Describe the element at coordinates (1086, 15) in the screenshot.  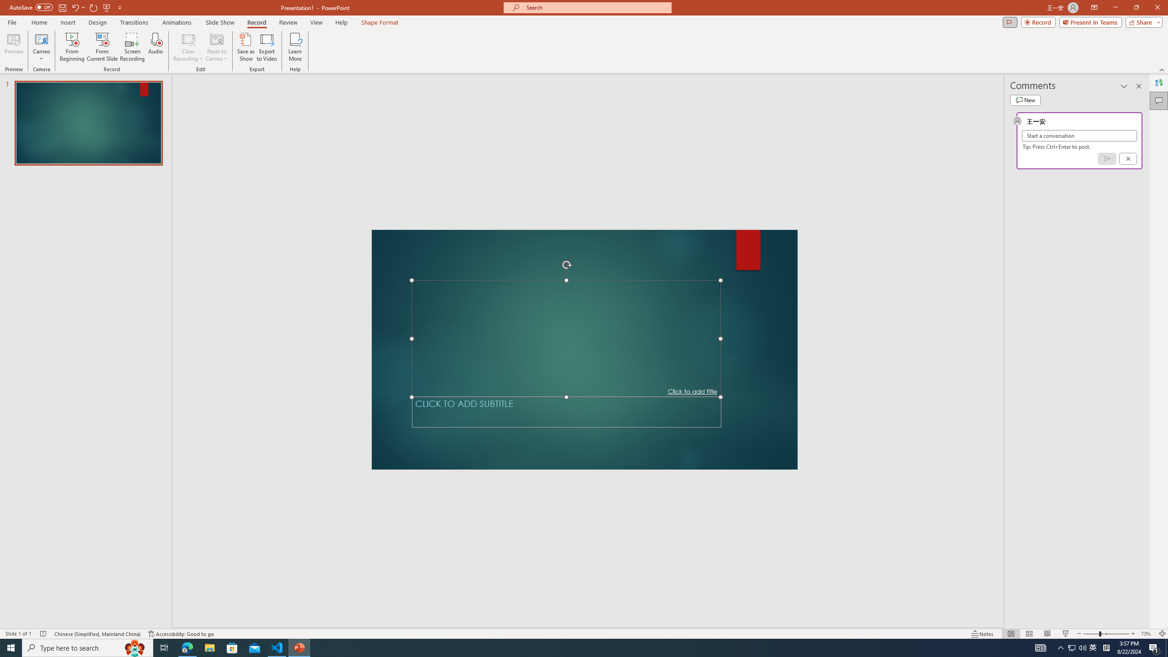
I see `Minimize` at that location.